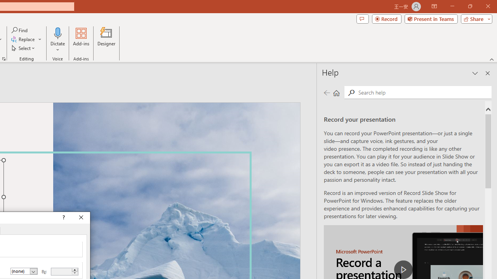  What do you see at coordinates (24, 271) in the screenshot?
I see `Special` at bounding box center [24, 271].